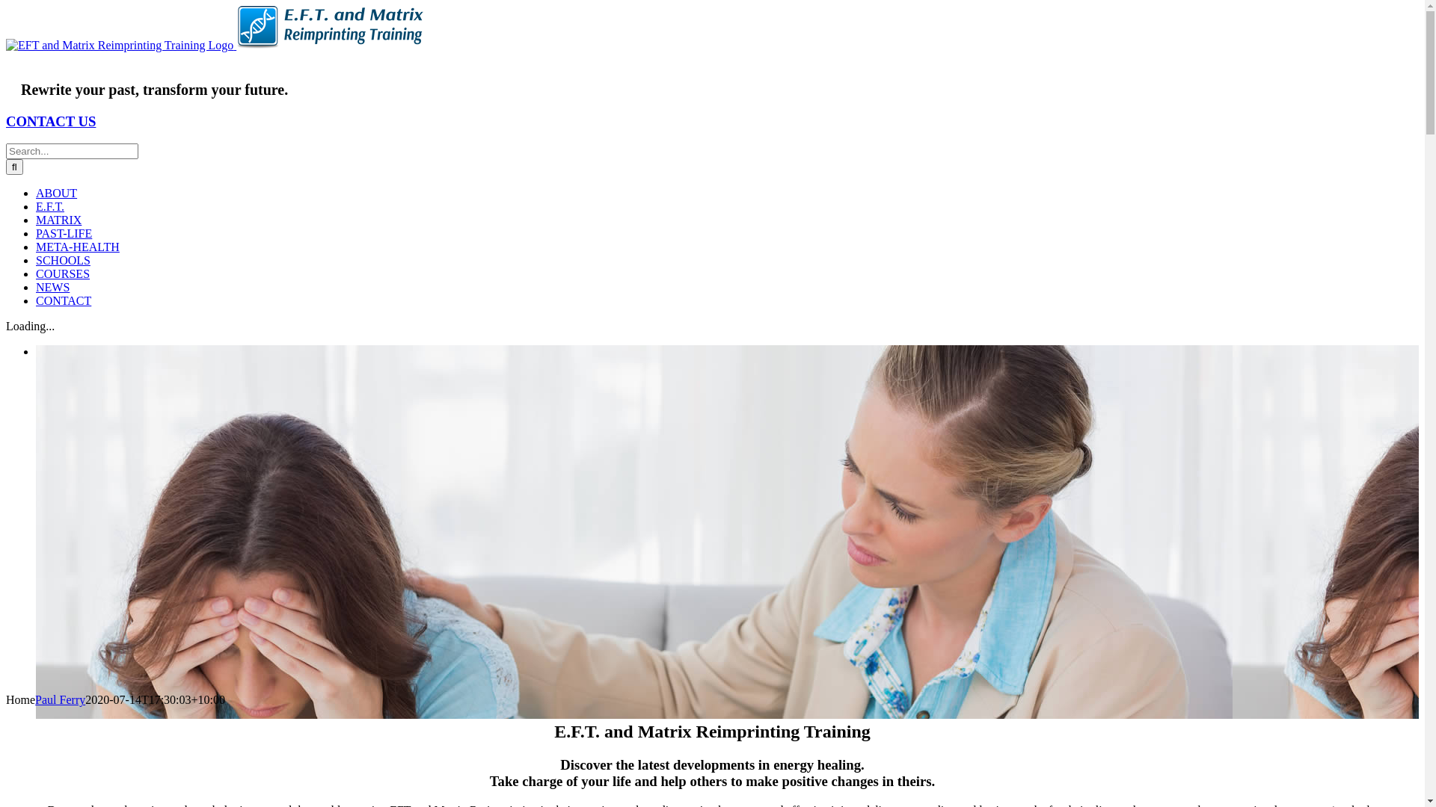 The height and width of the screenshot is (807, 1436). Describe the element at coordinates (64, 233) in the screenshot. I see `PAST-LIFE` at that location.